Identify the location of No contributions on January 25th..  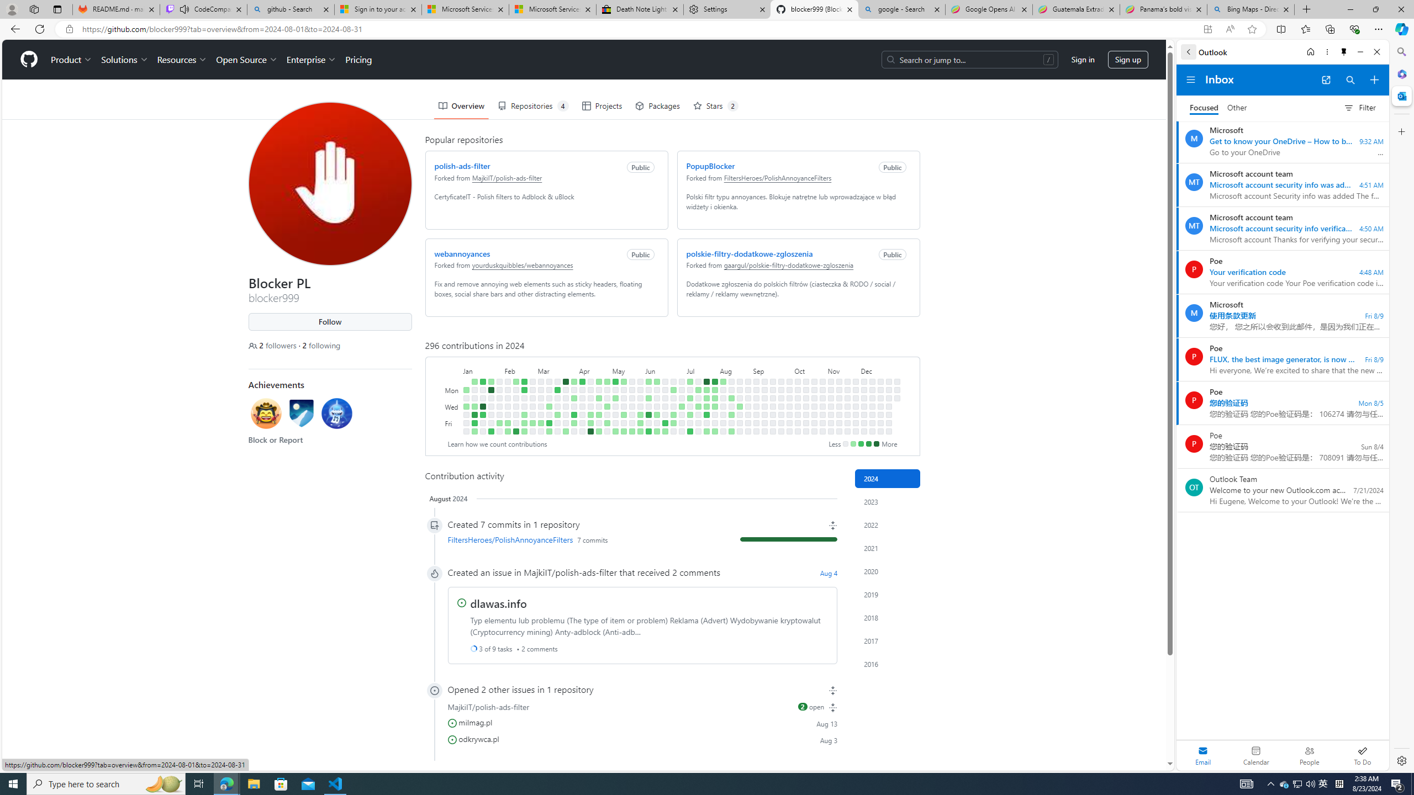
(492, 415).